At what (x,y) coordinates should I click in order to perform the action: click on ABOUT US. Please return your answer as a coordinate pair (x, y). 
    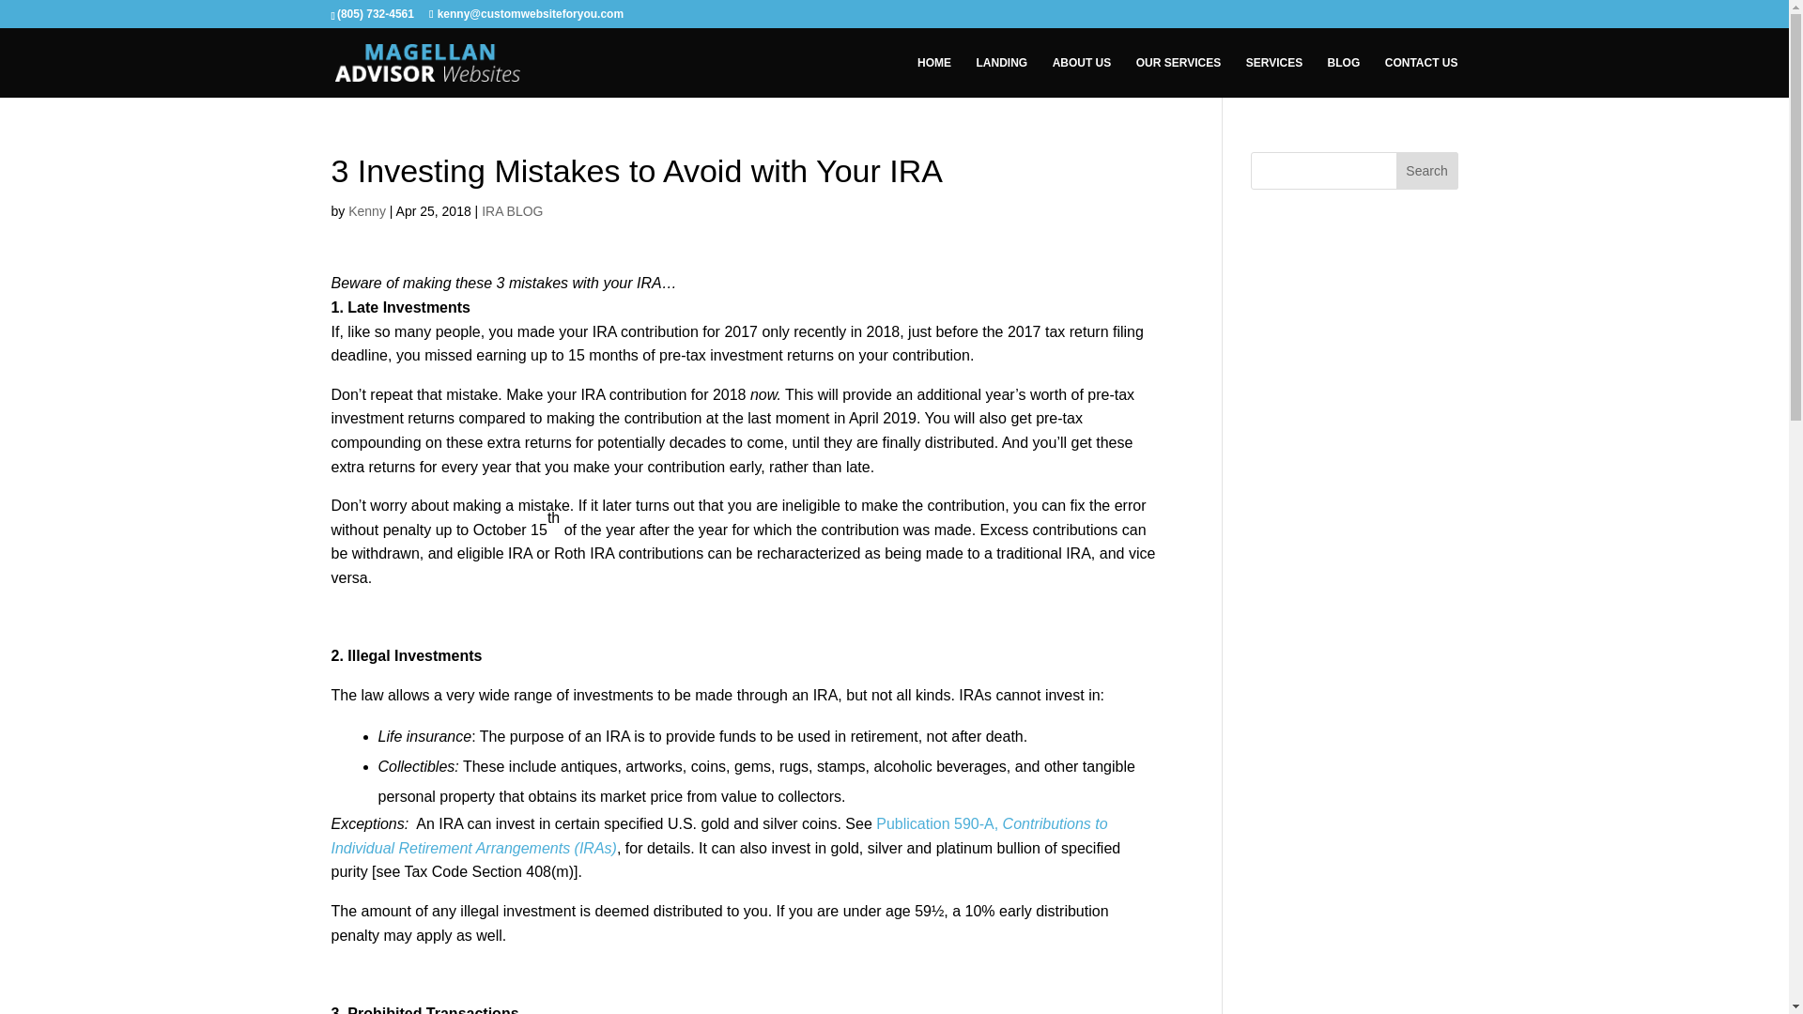
    Looking at the image, I should click on (1082, 77).